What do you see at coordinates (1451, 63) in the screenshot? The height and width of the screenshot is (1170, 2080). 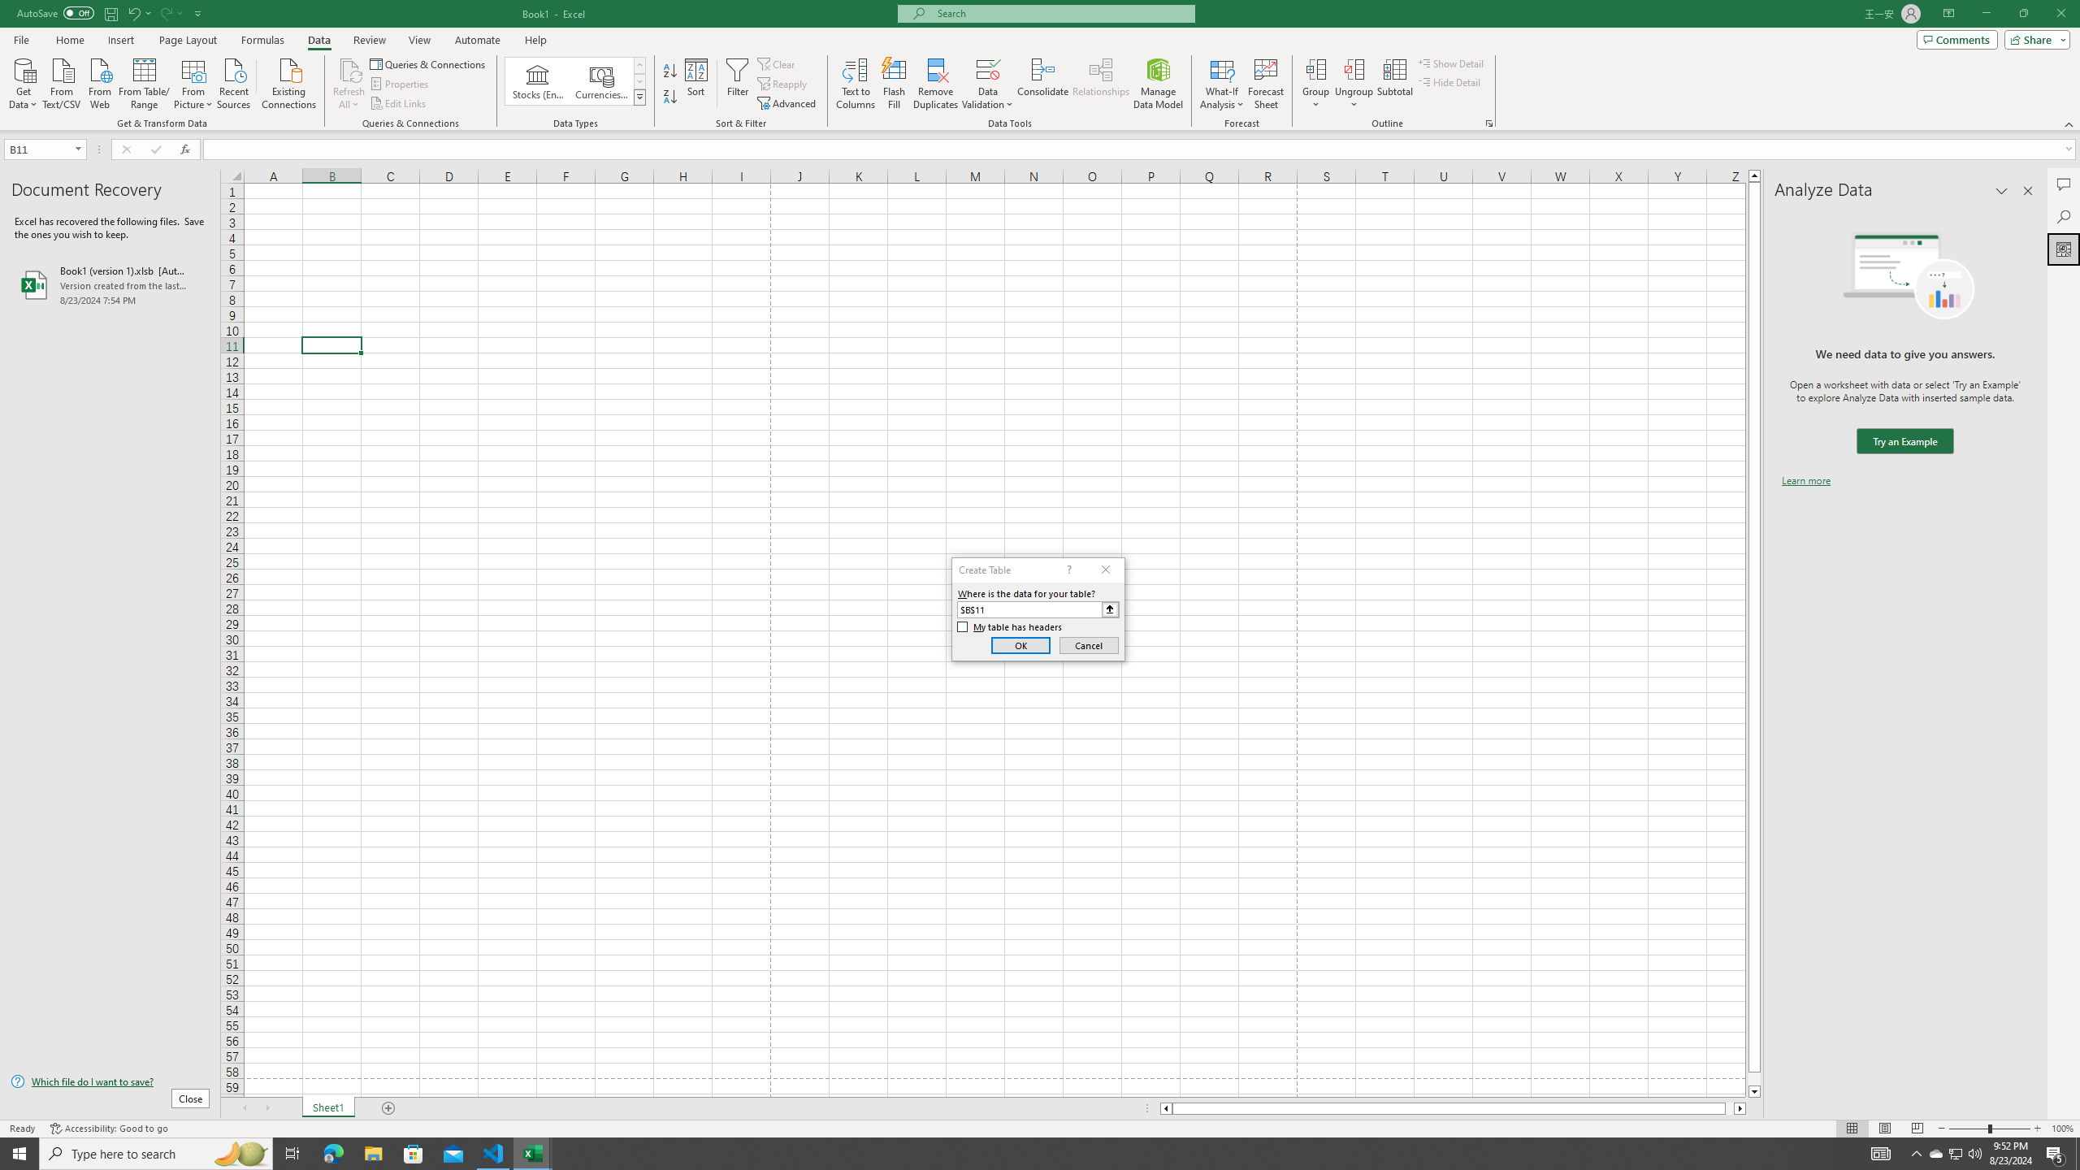 I see `Show Detail` at bounding box center [1451, 63].